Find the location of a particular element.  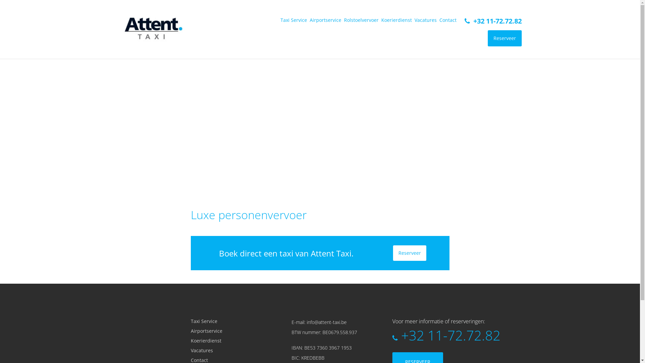

Vacatures is located at coordinates (216, 351).